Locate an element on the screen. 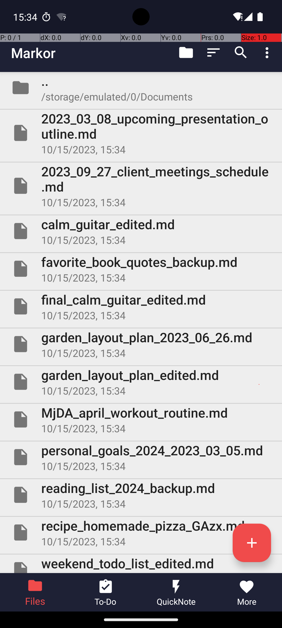 The width and height of the screenshot is (282, 628). File personal_goals_2024_2023_03_05.md  is located at coordinates (141, 457).